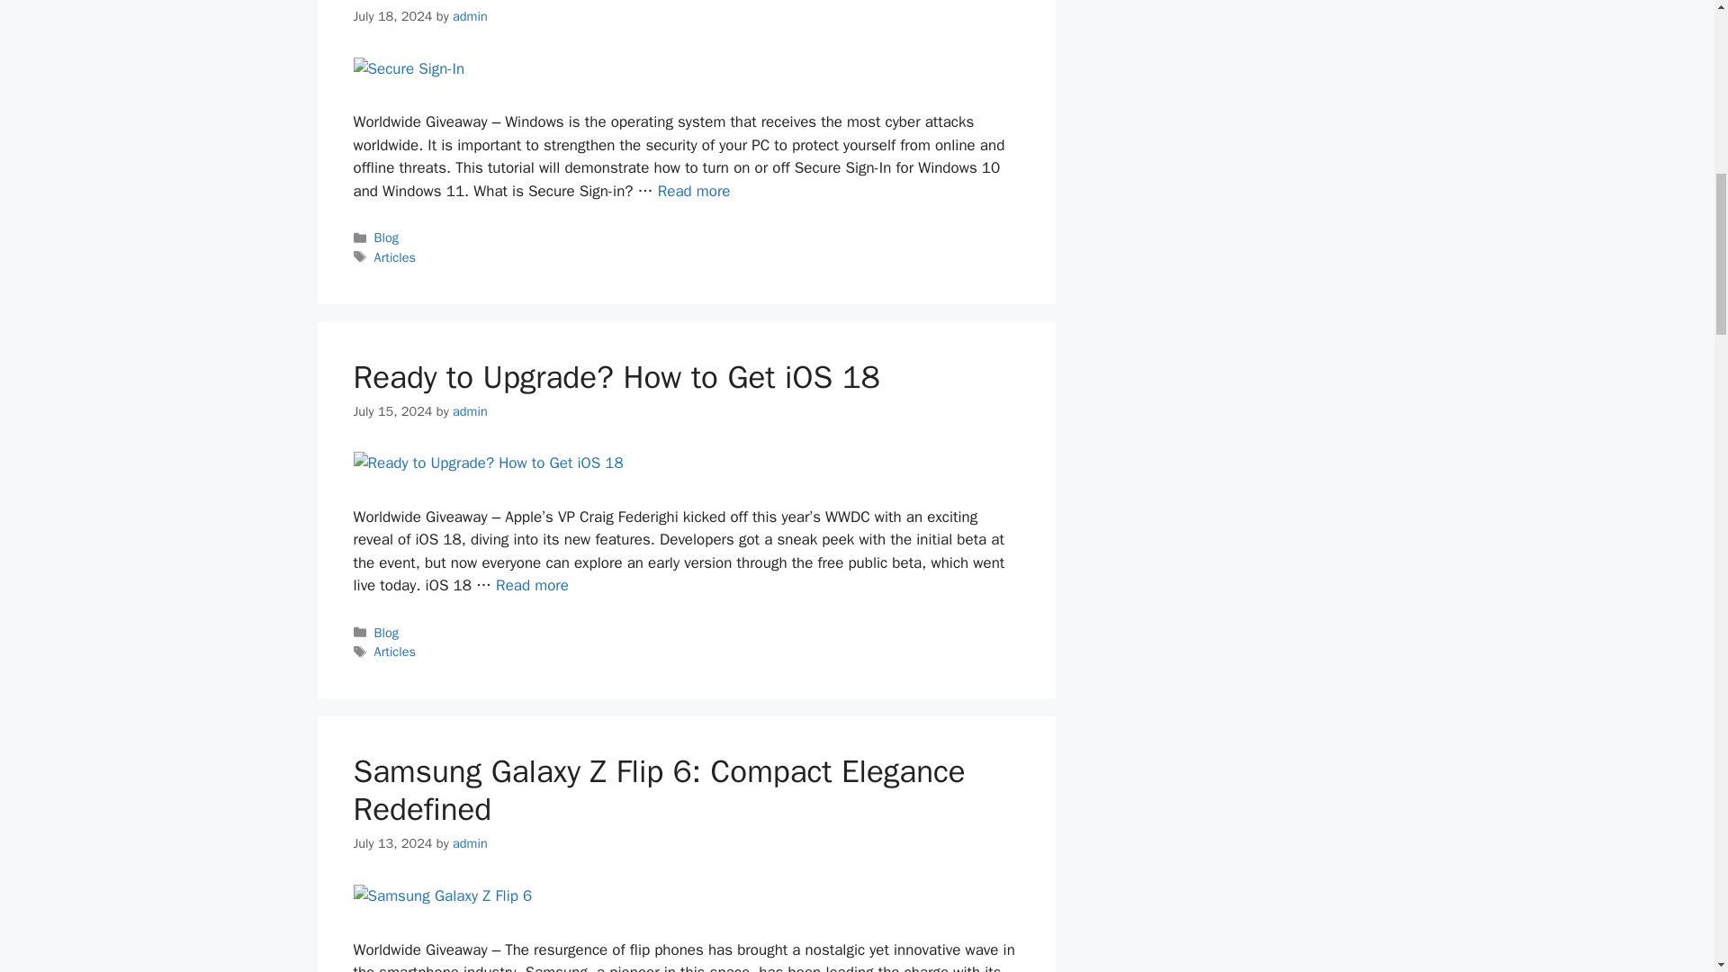  I want to click on View all posts by admin, so click(470, 842).